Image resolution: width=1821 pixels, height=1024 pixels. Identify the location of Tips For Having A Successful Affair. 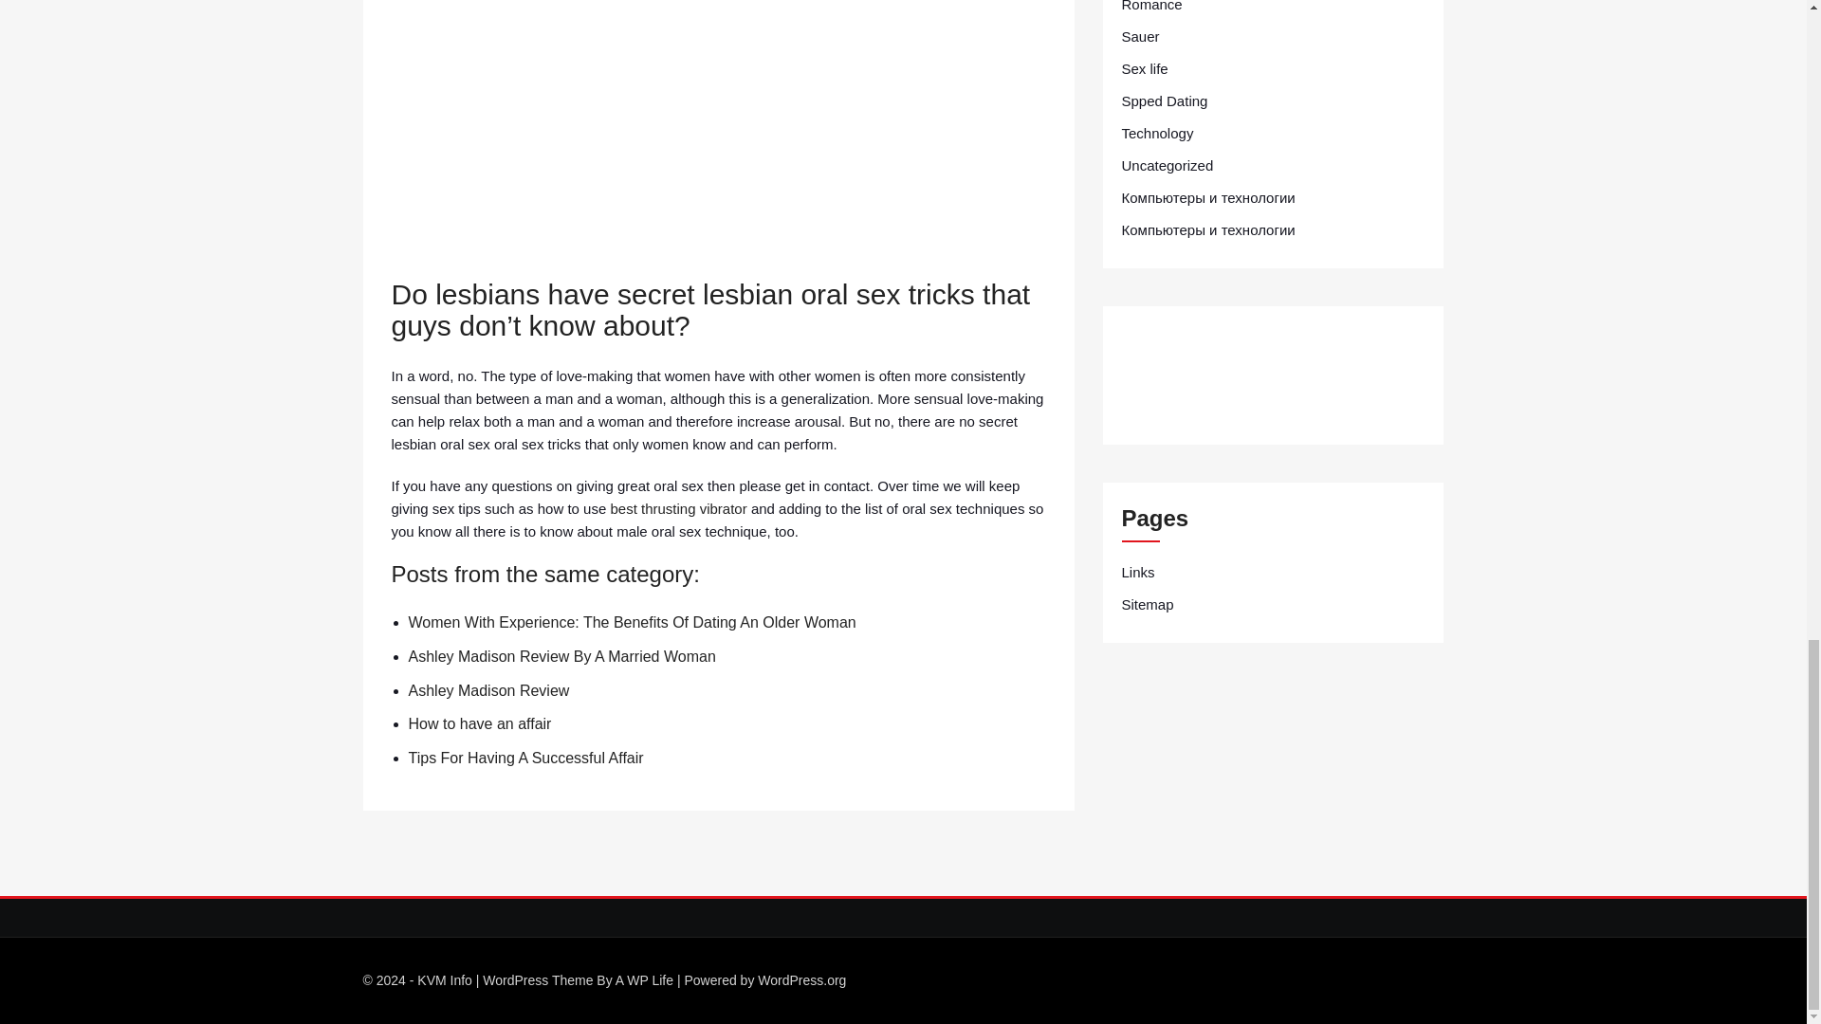
(525, 757).